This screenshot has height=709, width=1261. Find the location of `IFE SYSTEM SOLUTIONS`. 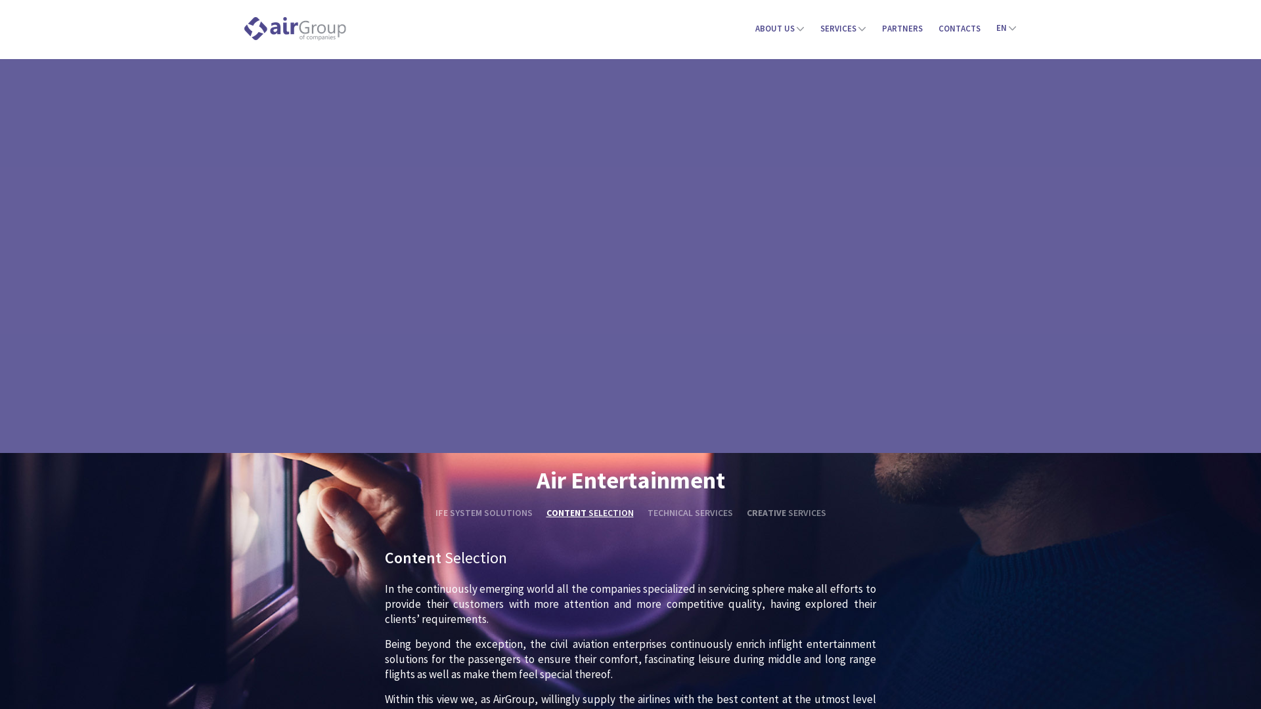

IFE SYSTEM SOLUTIONS is located at coordinates (483, 513).